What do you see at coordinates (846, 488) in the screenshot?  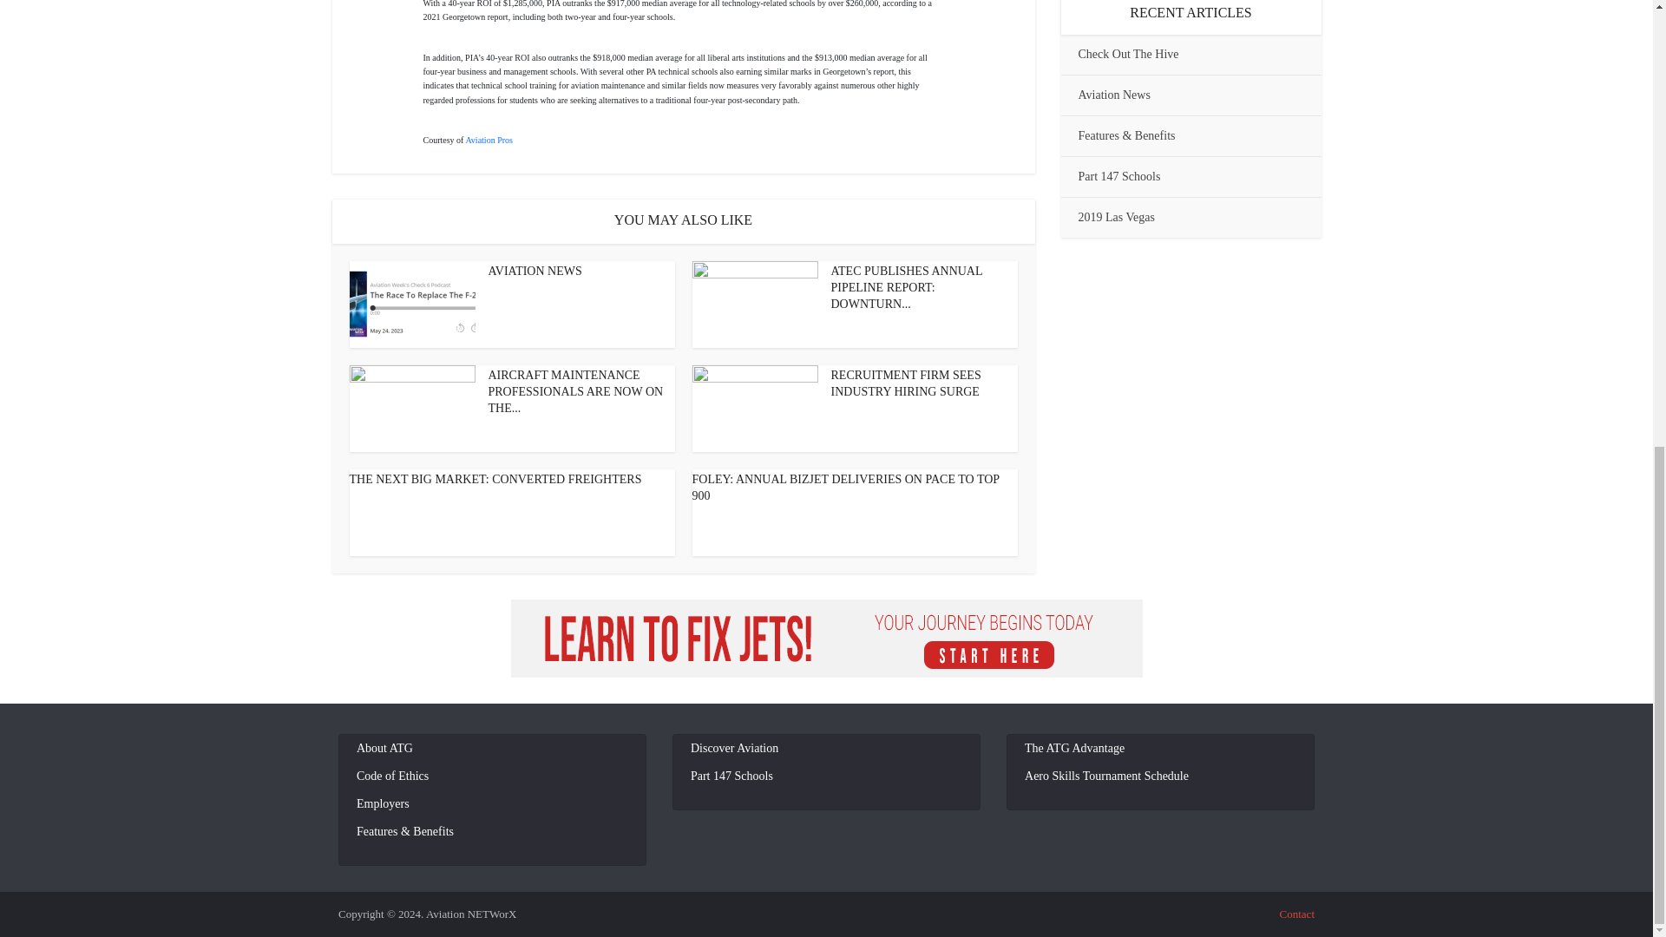 I see `Foley: Annual Bizjet Deliveries On Pace To Top 900` at bounding box center [846, 488].